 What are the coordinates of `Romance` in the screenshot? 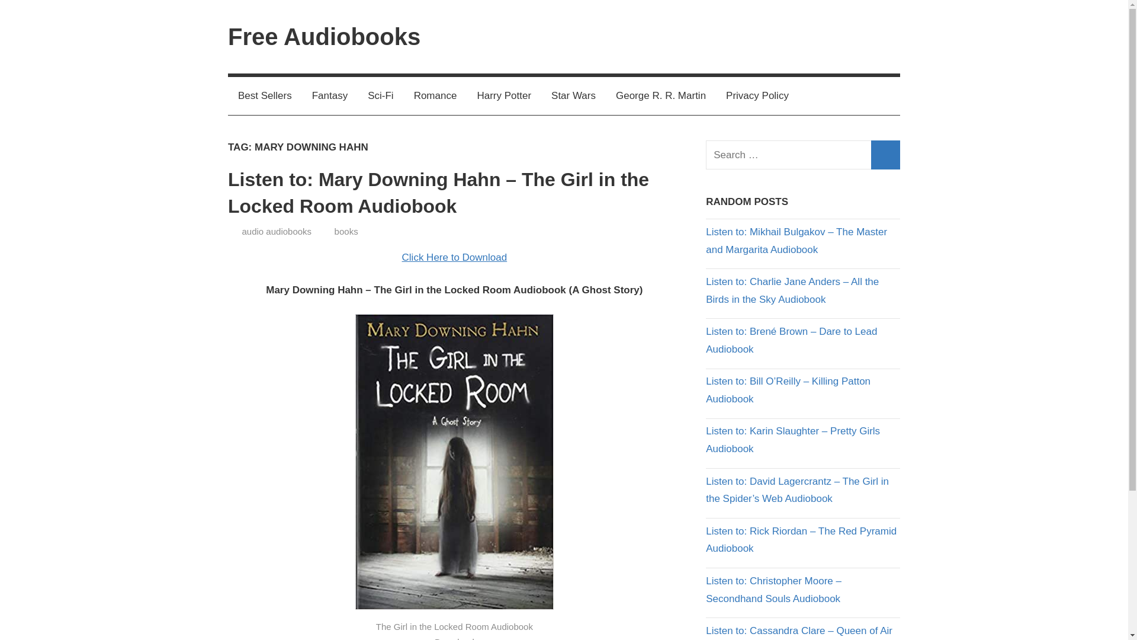 It's located at (435, 96).